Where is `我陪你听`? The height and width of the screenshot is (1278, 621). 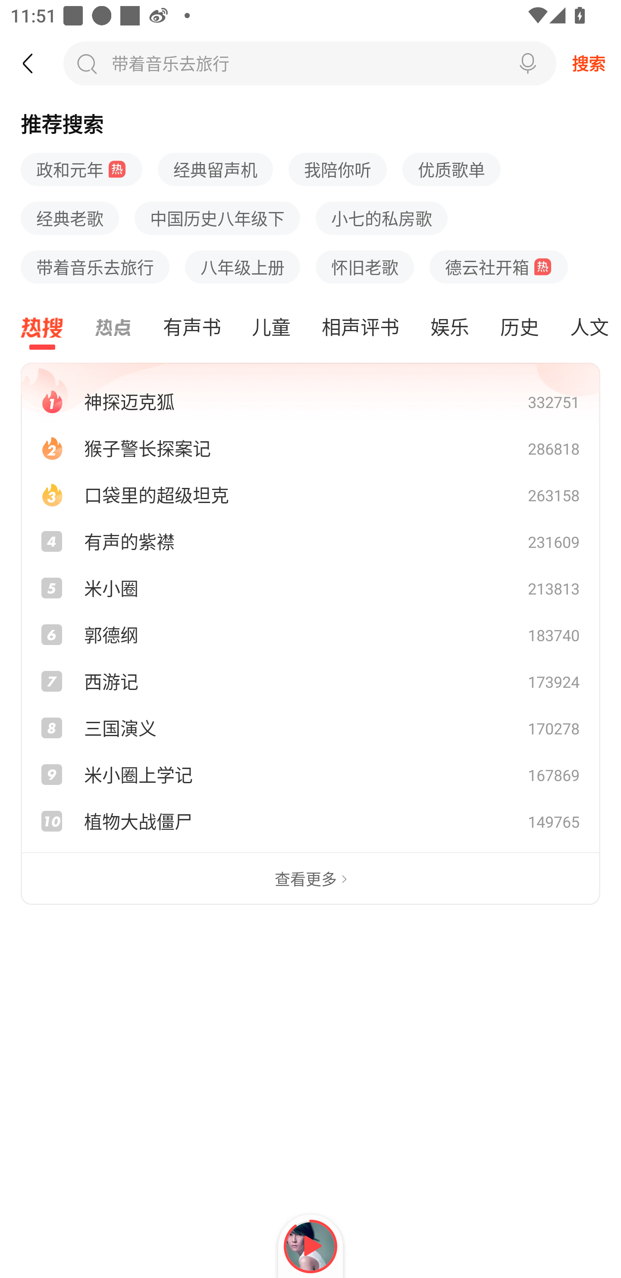 我陪你听 is located at coordinates (338, 170).